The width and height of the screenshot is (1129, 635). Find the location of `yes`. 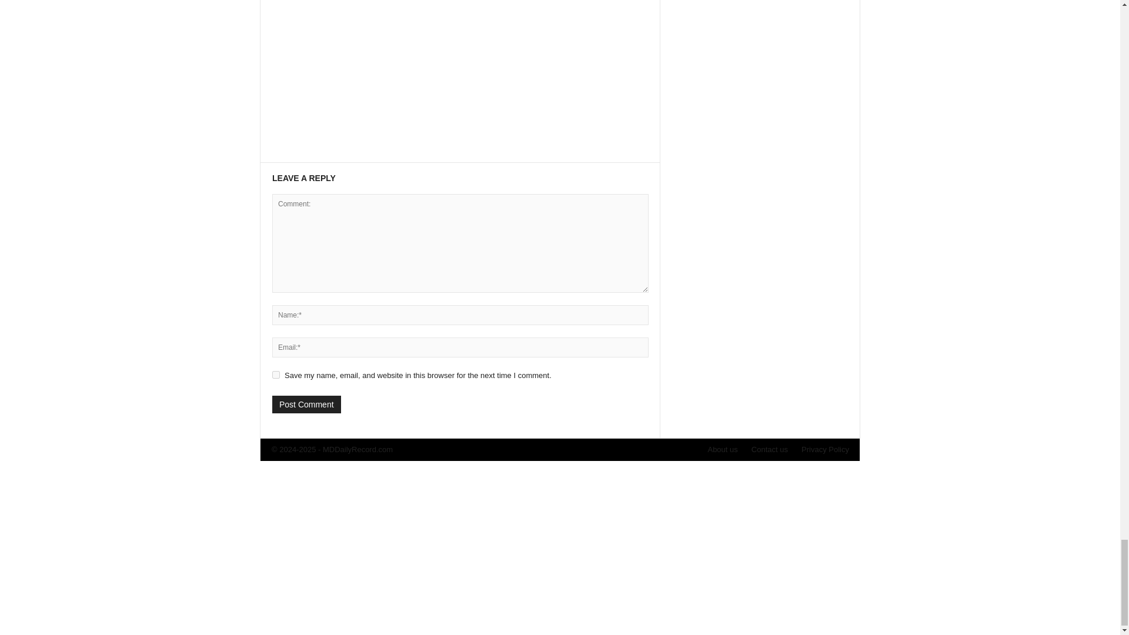

yes is located at coordinates (276, 374).